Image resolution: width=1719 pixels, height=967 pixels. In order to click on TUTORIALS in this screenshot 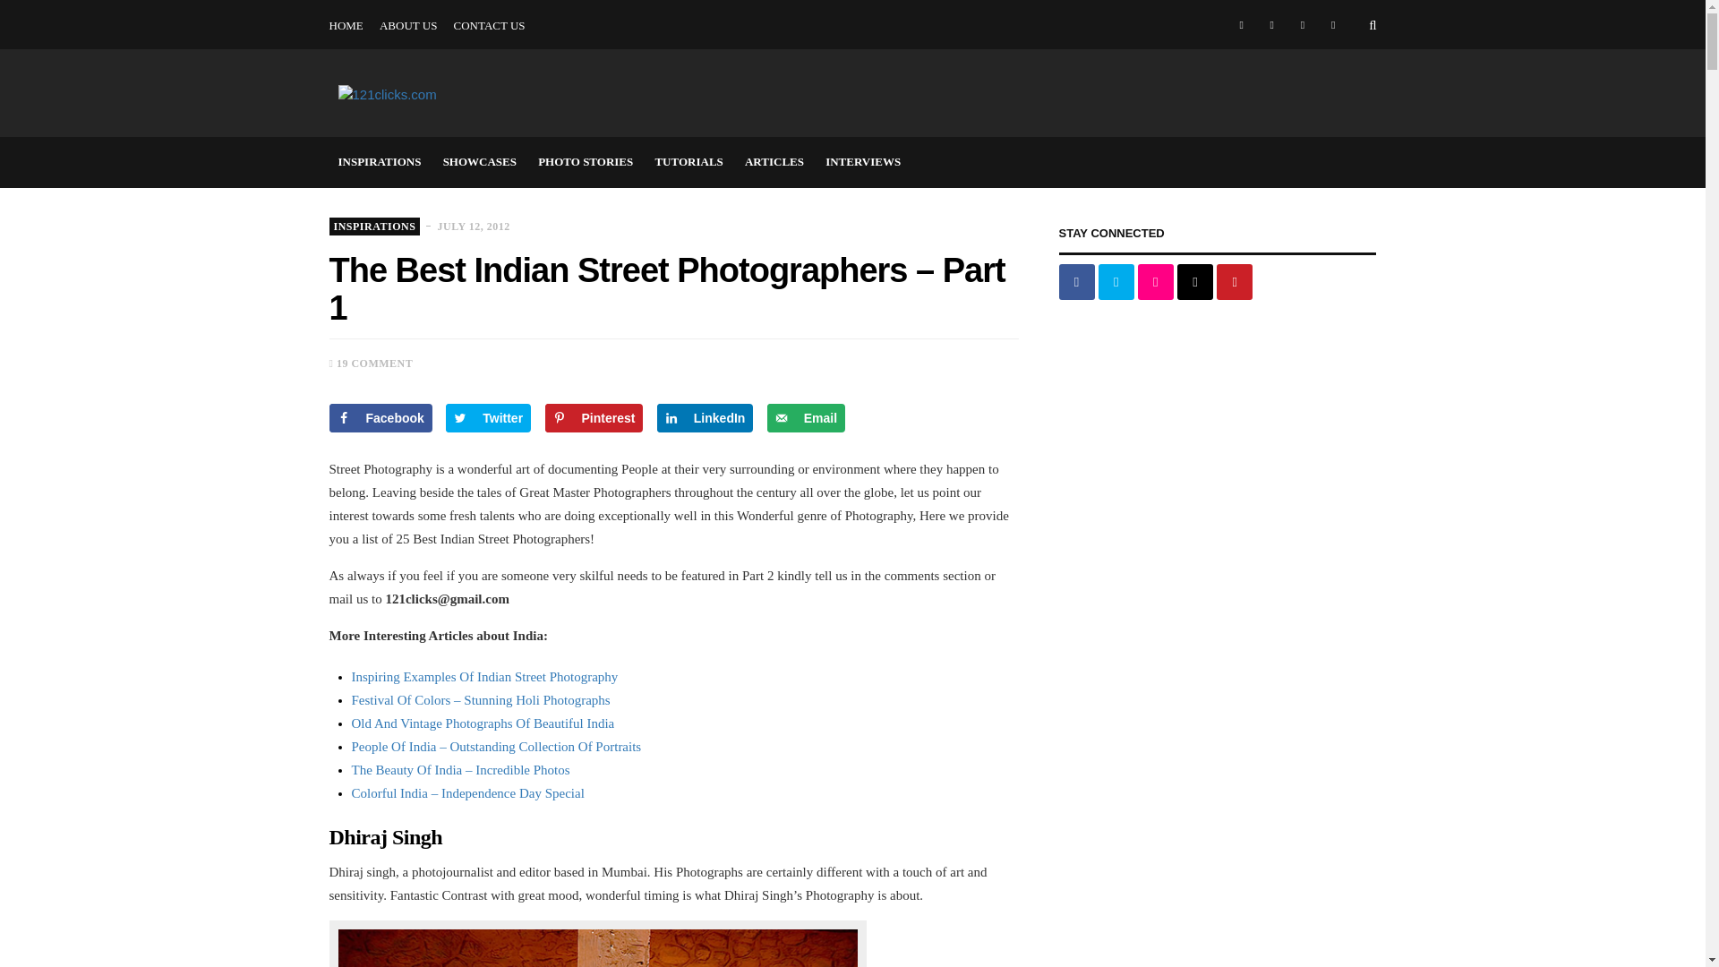, I will do `click(1125, 1)`.